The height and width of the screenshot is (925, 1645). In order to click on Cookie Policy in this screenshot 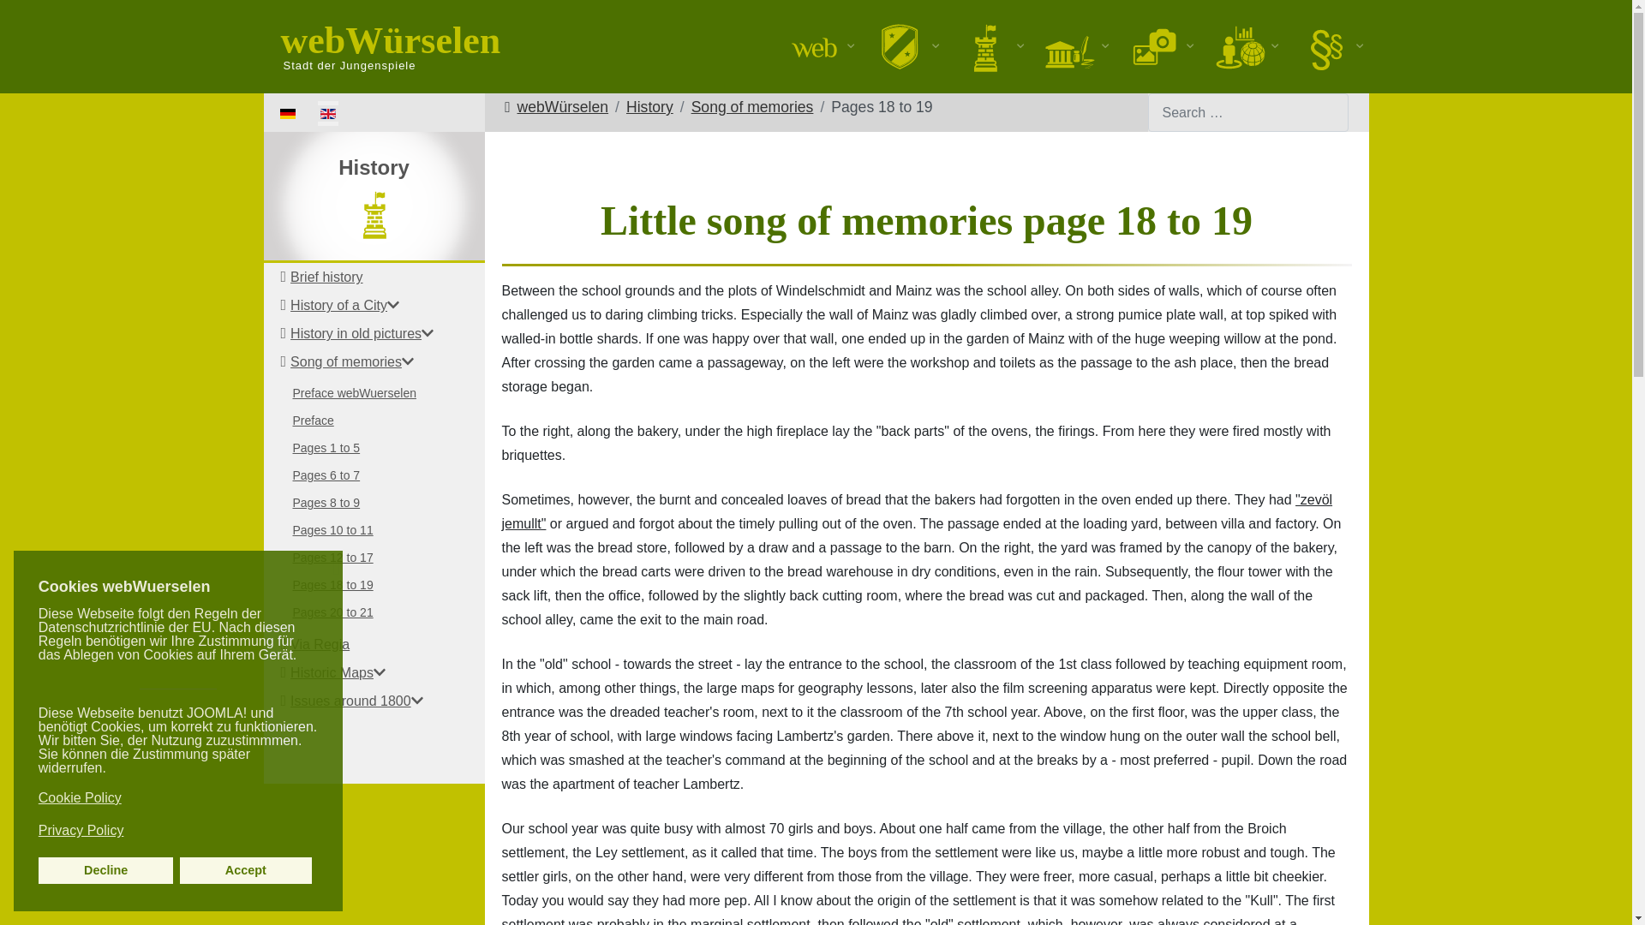, I will do `click(176, 798)`.